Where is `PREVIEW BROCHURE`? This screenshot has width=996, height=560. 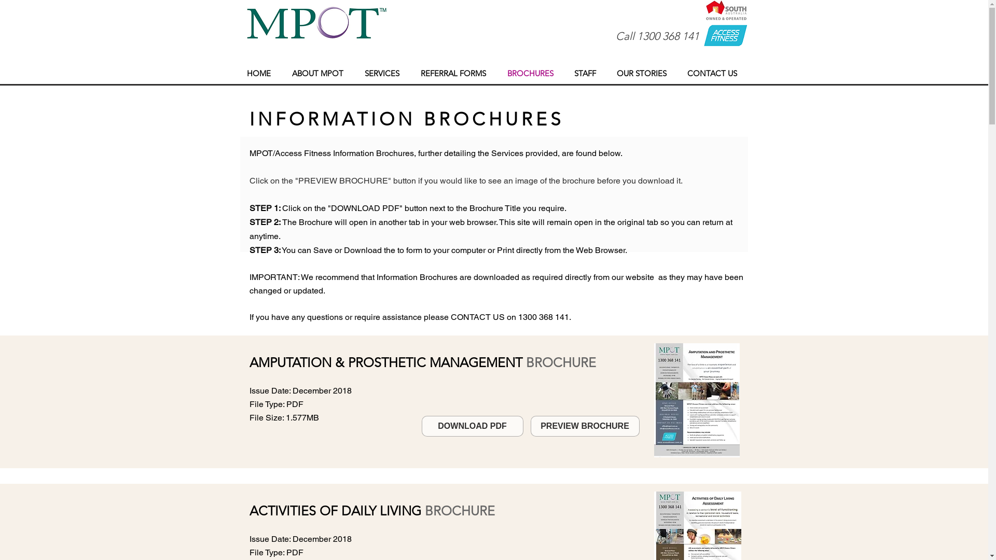 PREVIEW BROCHURE is located at coordinates (585, 426).